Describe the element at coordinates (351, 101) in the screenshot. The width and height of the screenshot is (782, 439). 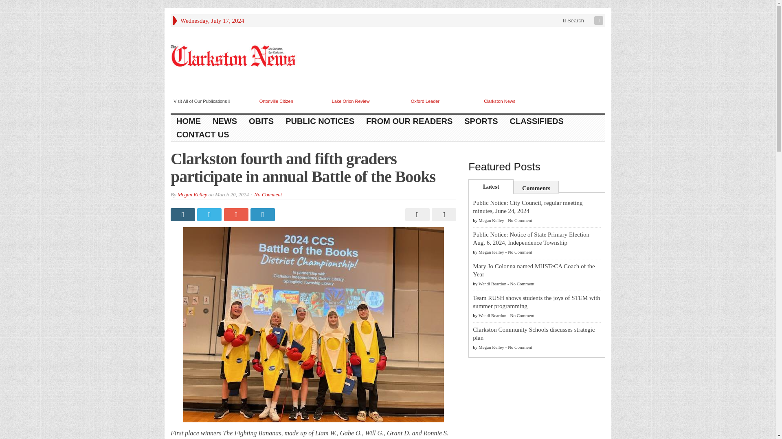
I see `Lake Orion Review` at that location.